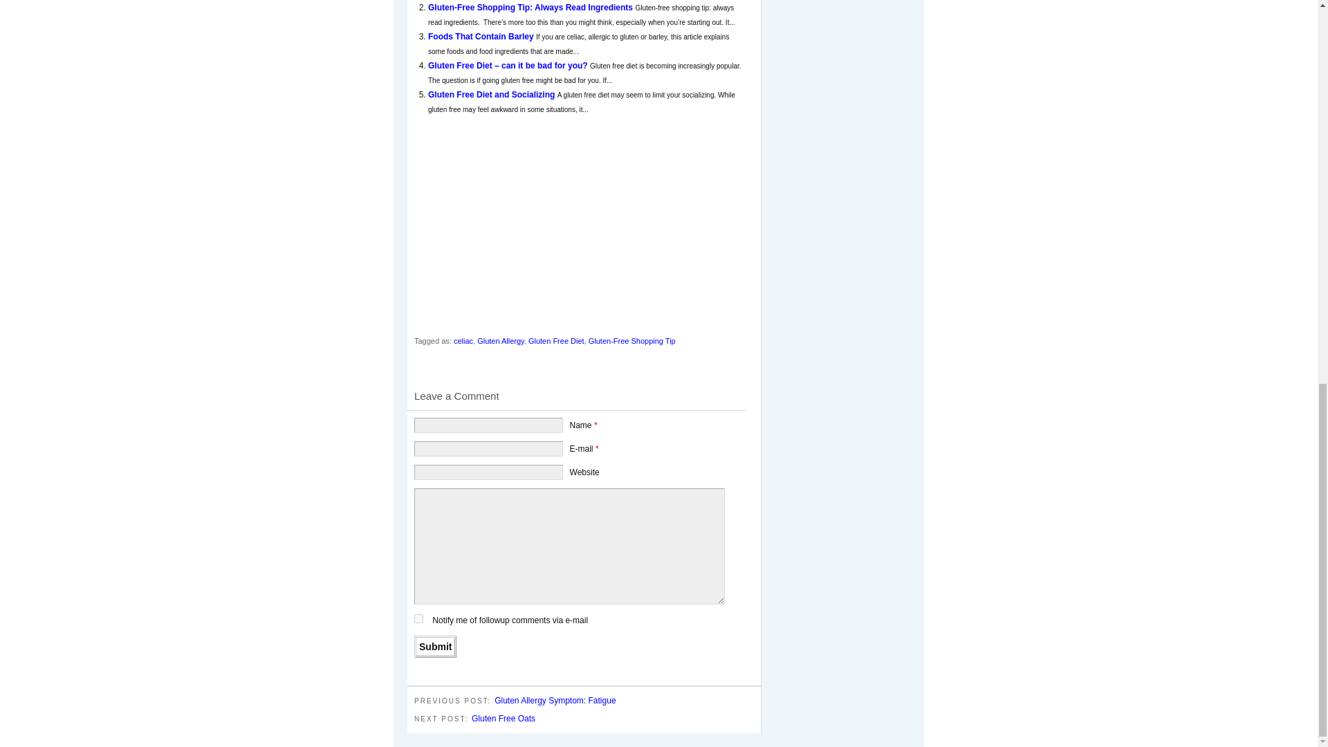 This screenshot has height=747, width=1328. What do you see at coordinates (531, 227) in the screenshot?
I see `Advertisement` at bounding box center [531, 227].